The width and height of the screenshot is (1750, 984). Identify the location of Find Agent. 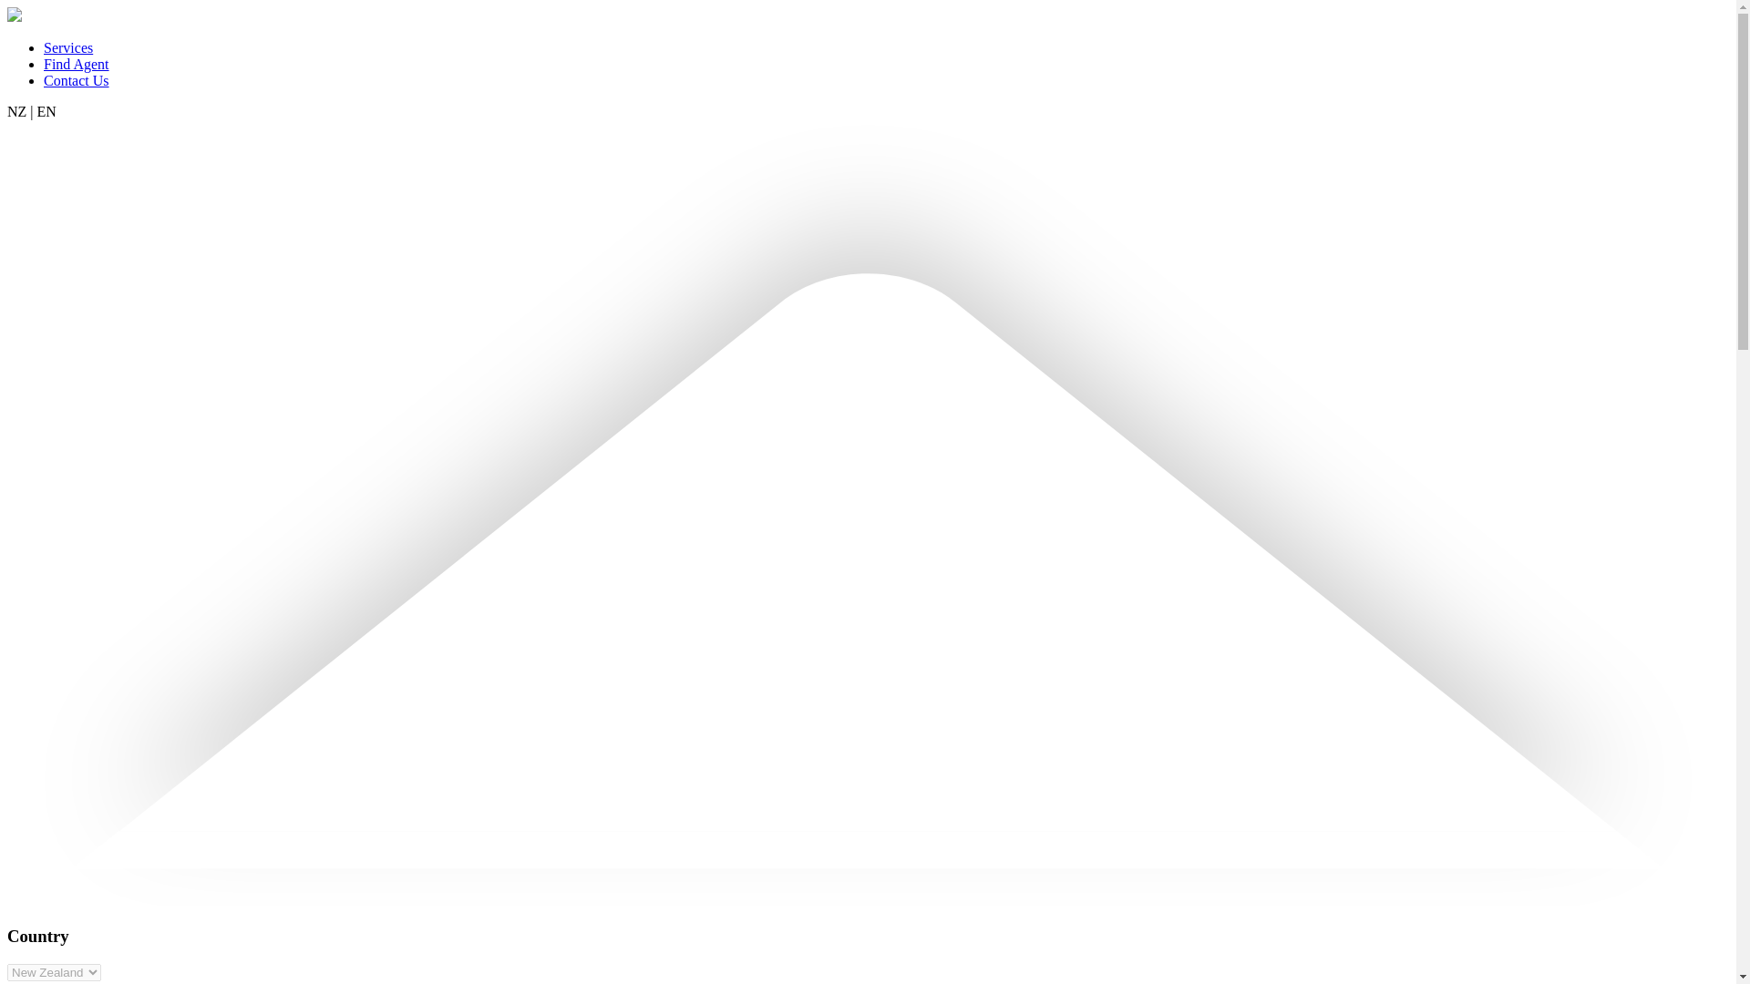
(77, 64).